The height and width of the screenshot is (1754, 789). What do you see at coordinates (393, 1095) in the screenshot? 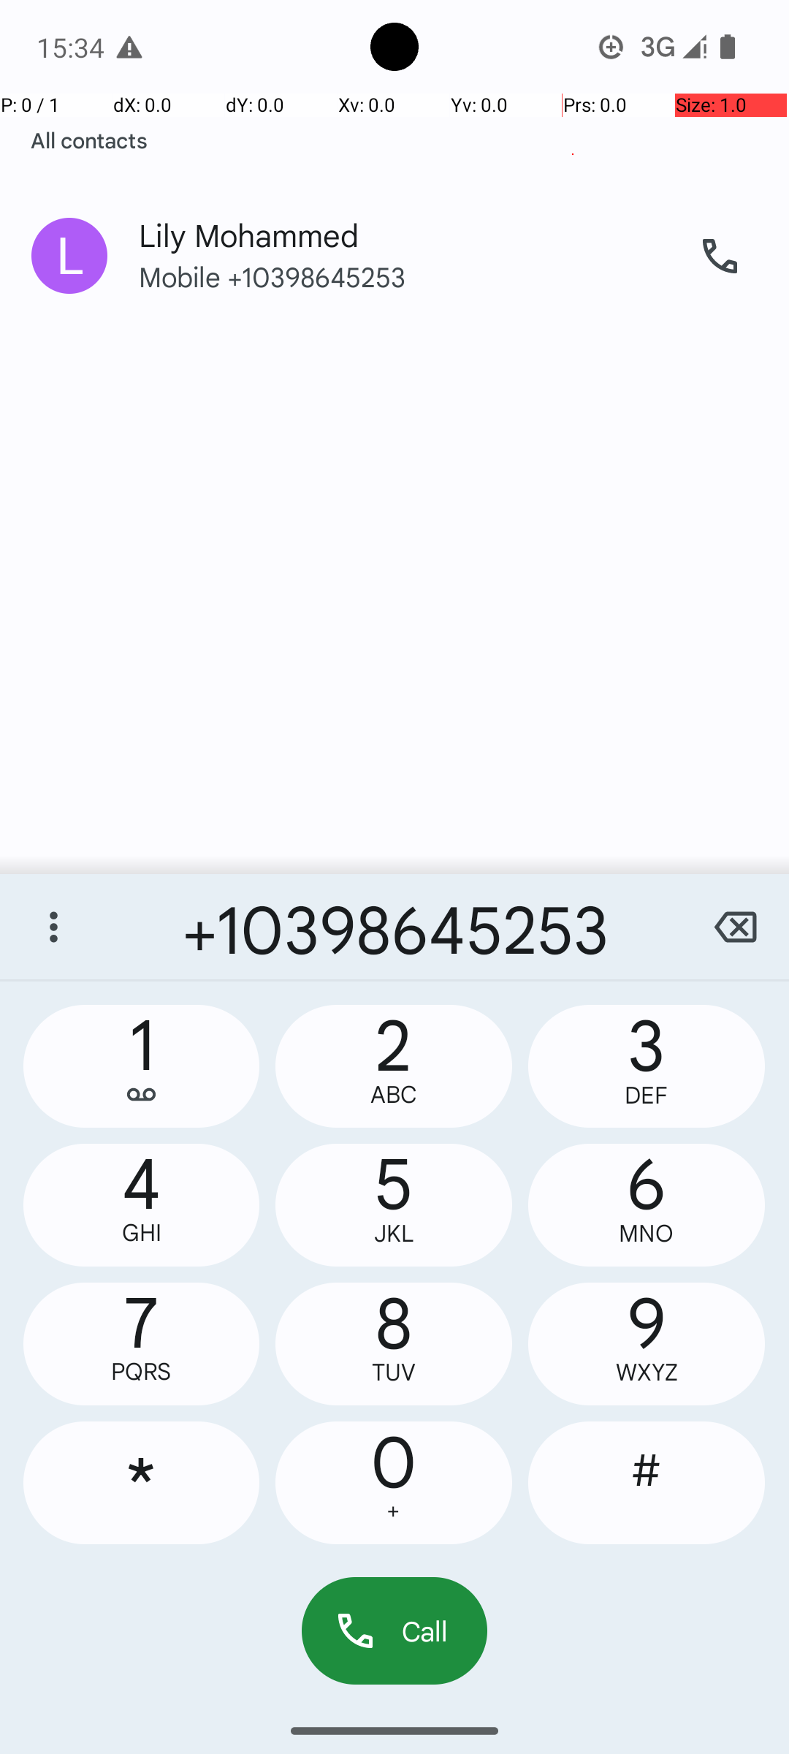
I see `ABC` at bounding box center [393, 1095].